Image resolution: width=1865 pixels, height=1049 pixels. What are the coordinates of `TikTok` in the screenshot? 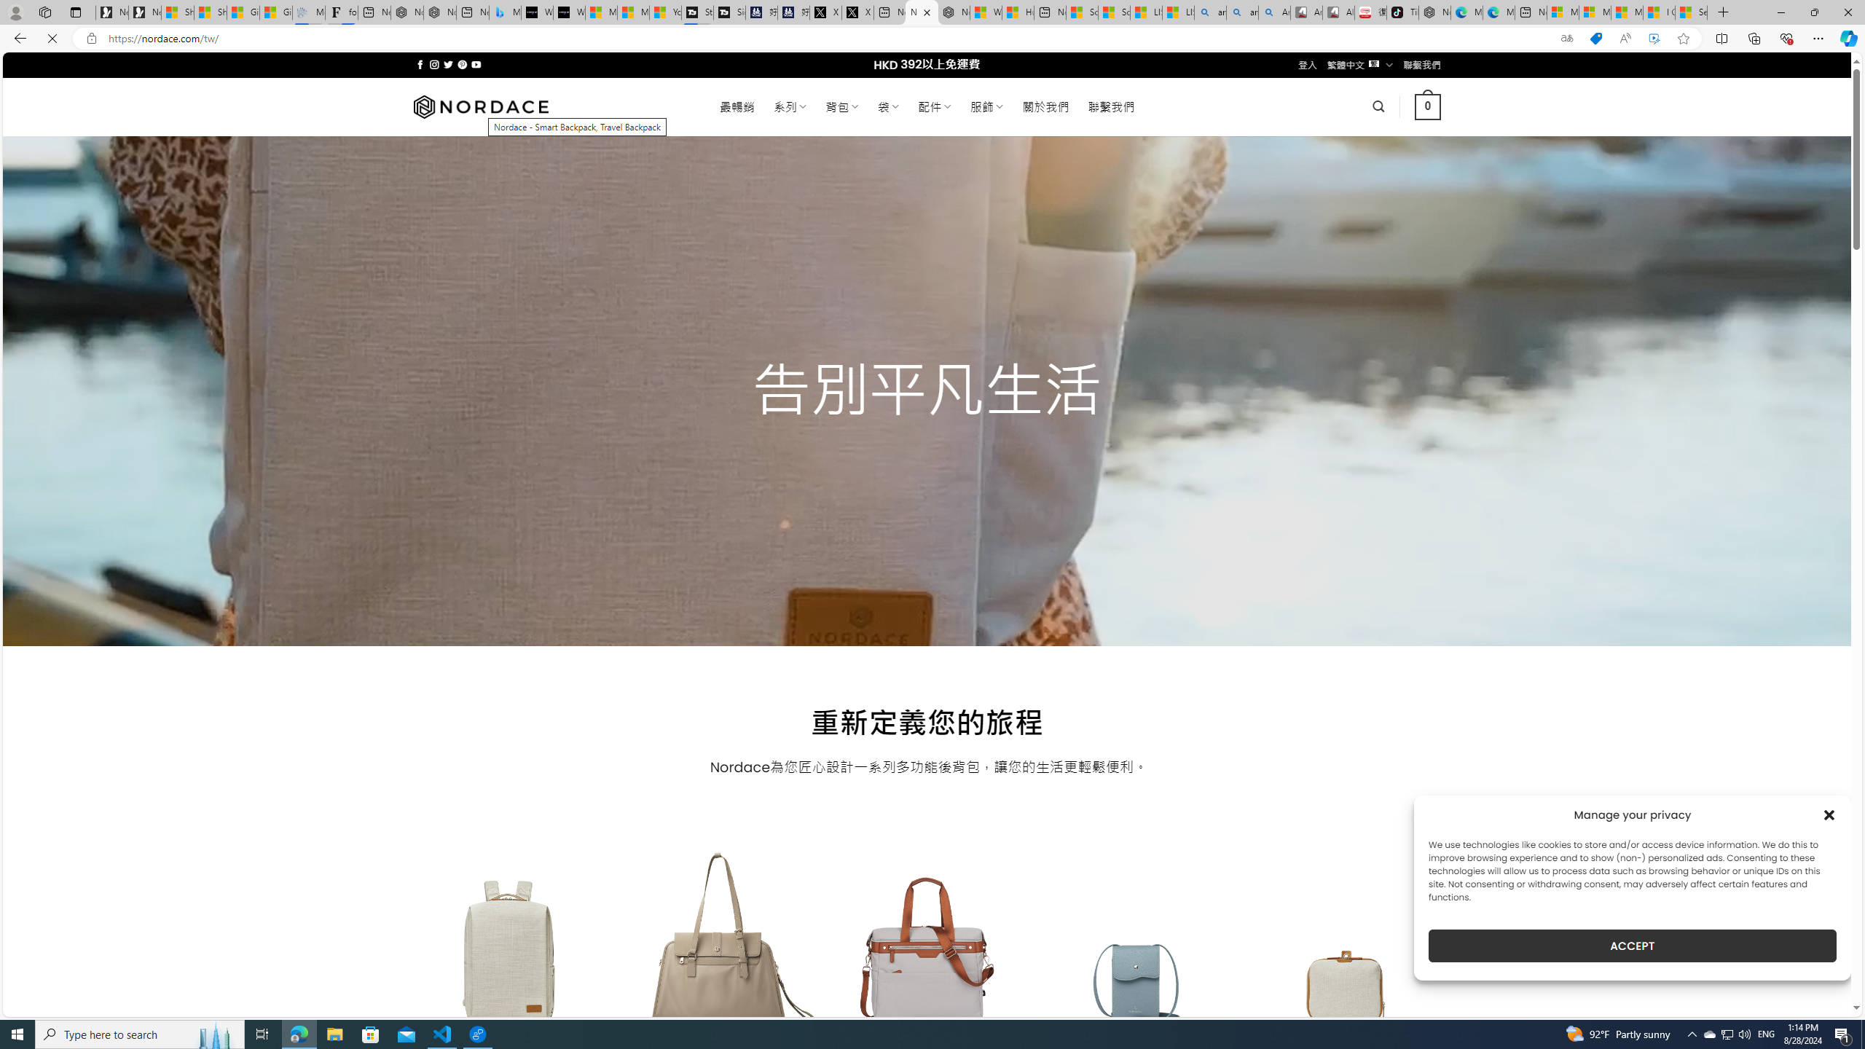 It's located at (1402, 12).